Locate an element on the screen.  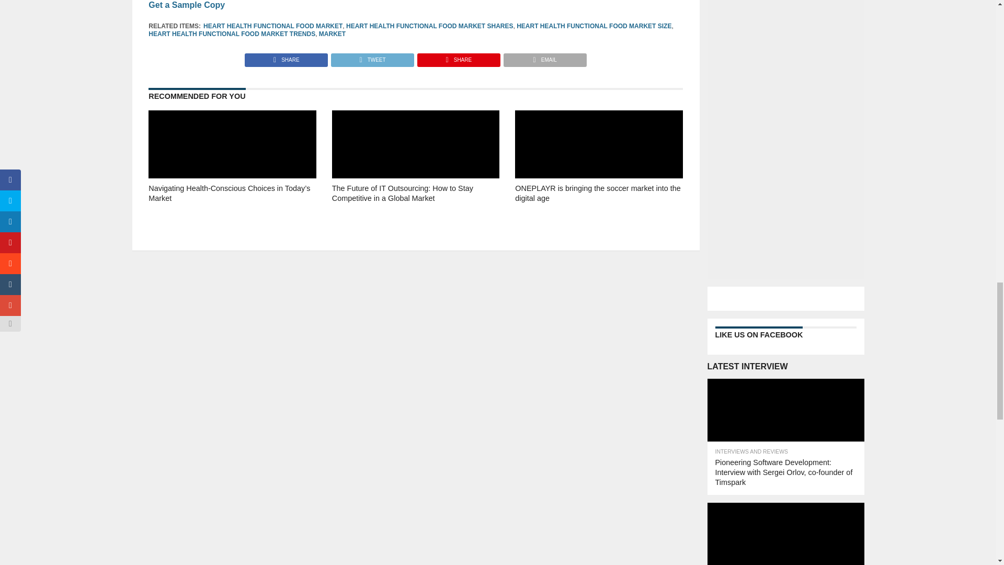
ONEPLAYR is bringing the soccer market into the digital age is located at coordinates (598, 208).